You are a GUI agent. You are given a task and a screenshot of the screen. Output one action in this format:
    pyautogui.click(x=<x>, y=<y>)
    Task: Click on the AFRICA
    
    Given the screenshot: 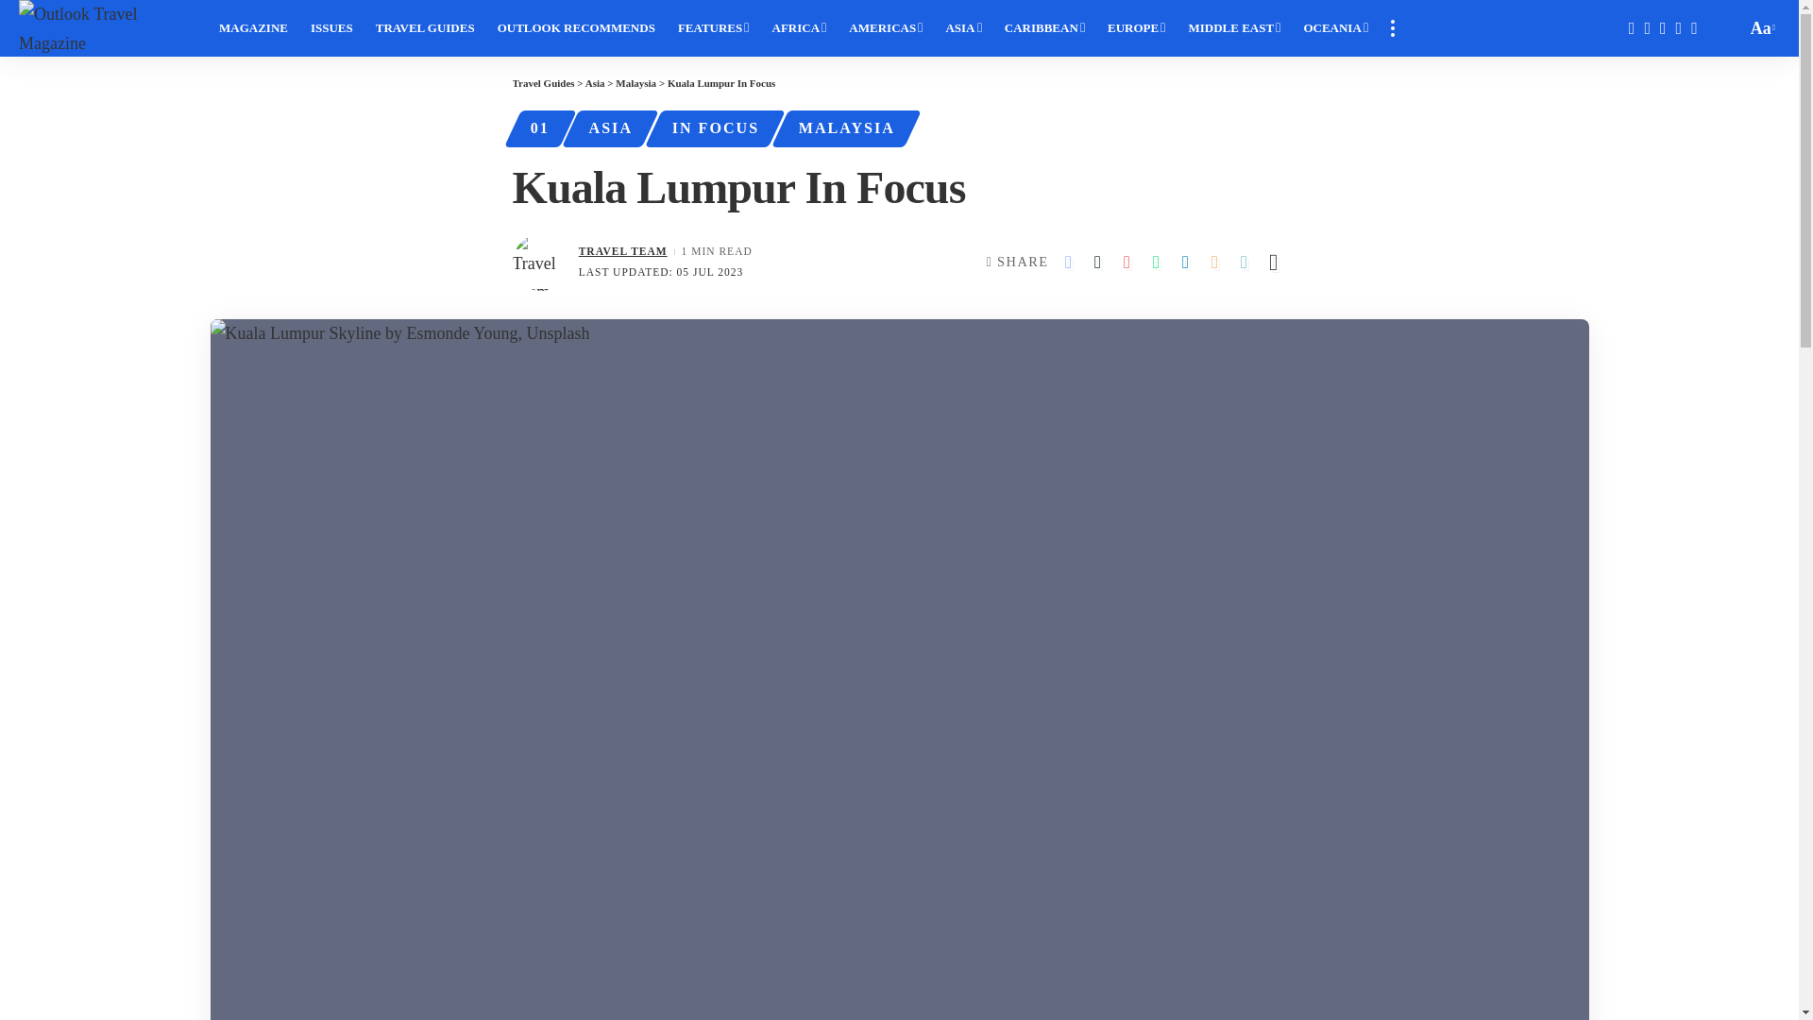 What is the action you would take?
    pyautogui.click(x=799, y=28)
    